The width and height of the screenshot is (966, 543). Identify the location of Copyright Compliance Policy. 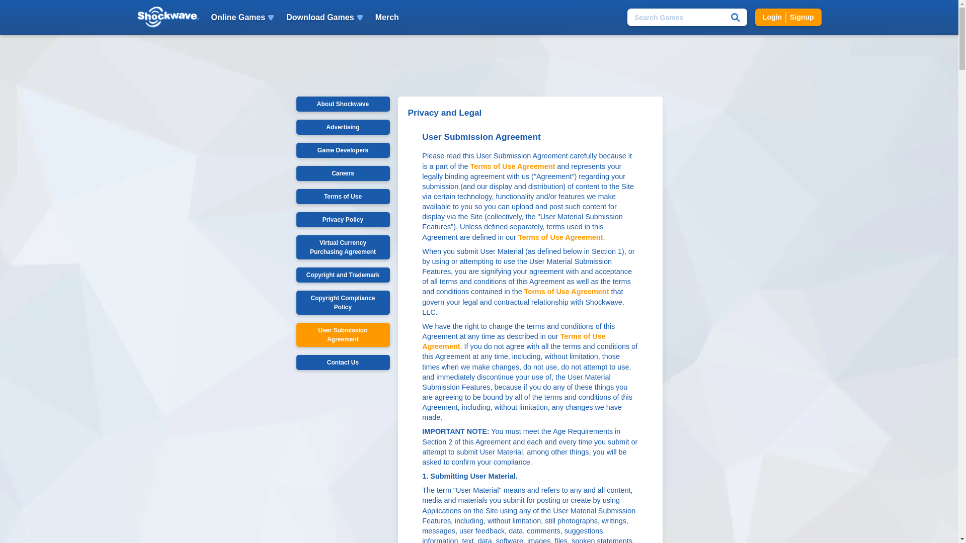
(342, 303).